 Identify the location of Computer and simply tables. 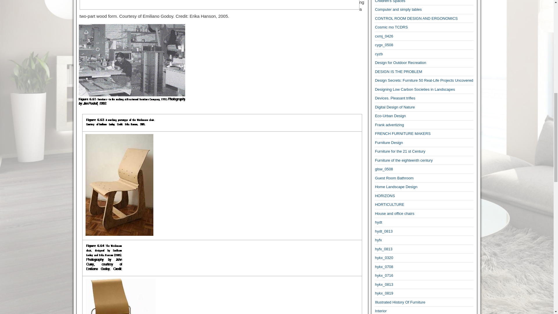
(398, 9).